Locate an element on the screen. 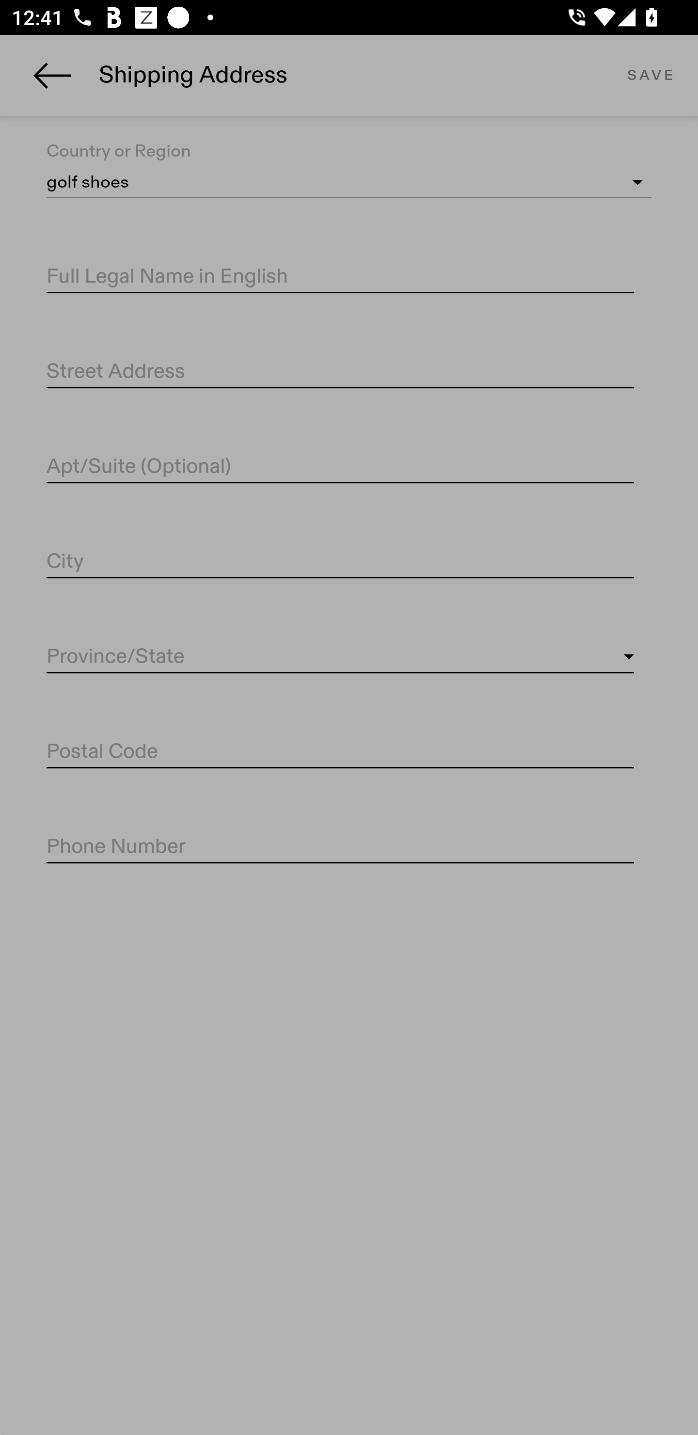  golf shoes is located at coordinates (349, 183).